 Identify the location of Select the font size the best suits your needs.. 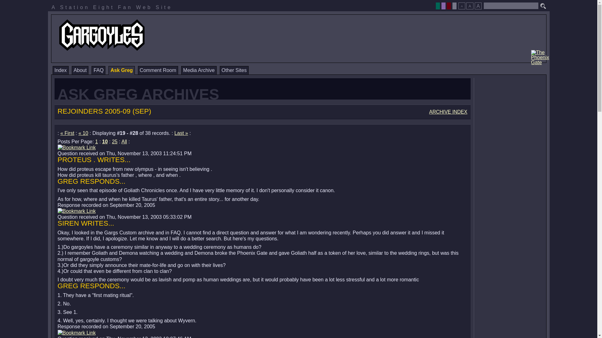
(470, 4).